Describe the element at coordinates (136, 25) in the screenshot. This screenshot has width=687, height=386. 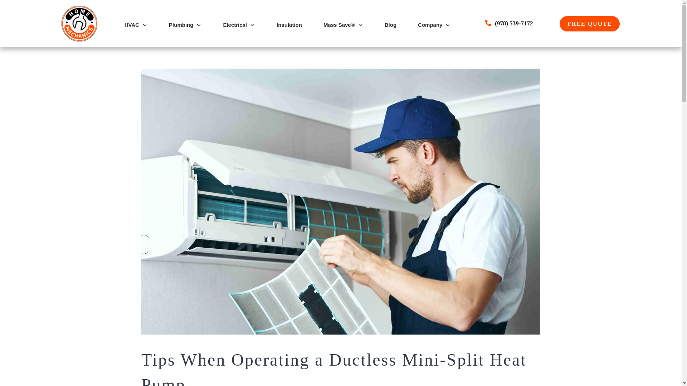
I see `HVAC` at that location.